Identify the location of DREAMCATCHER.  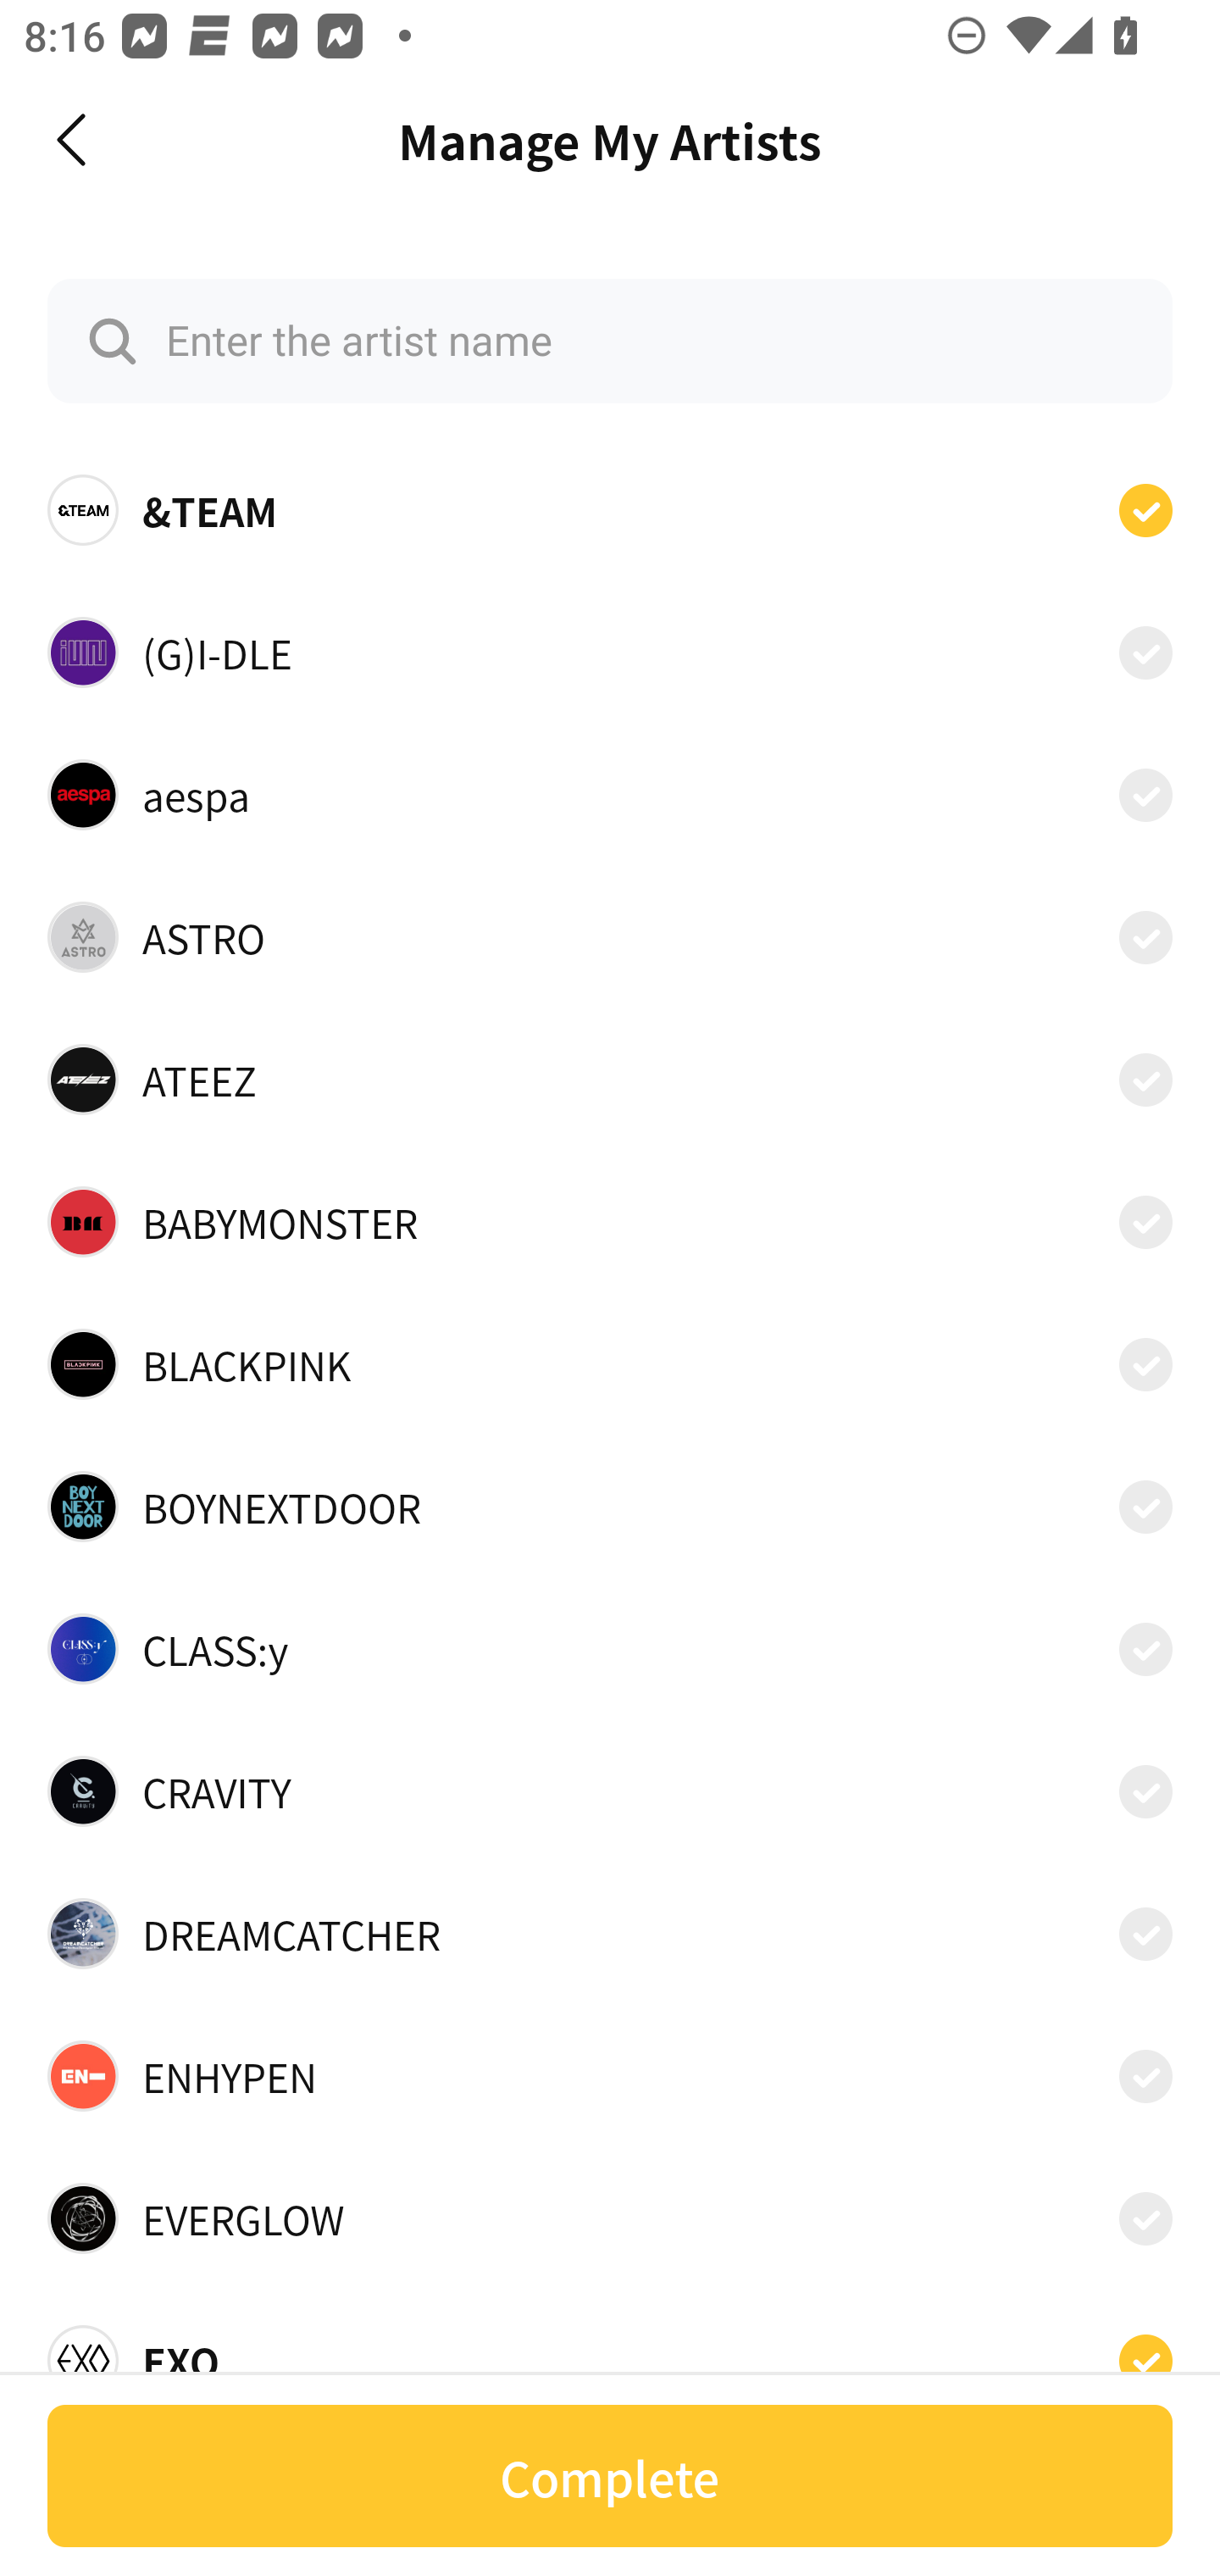
(610, 1933).